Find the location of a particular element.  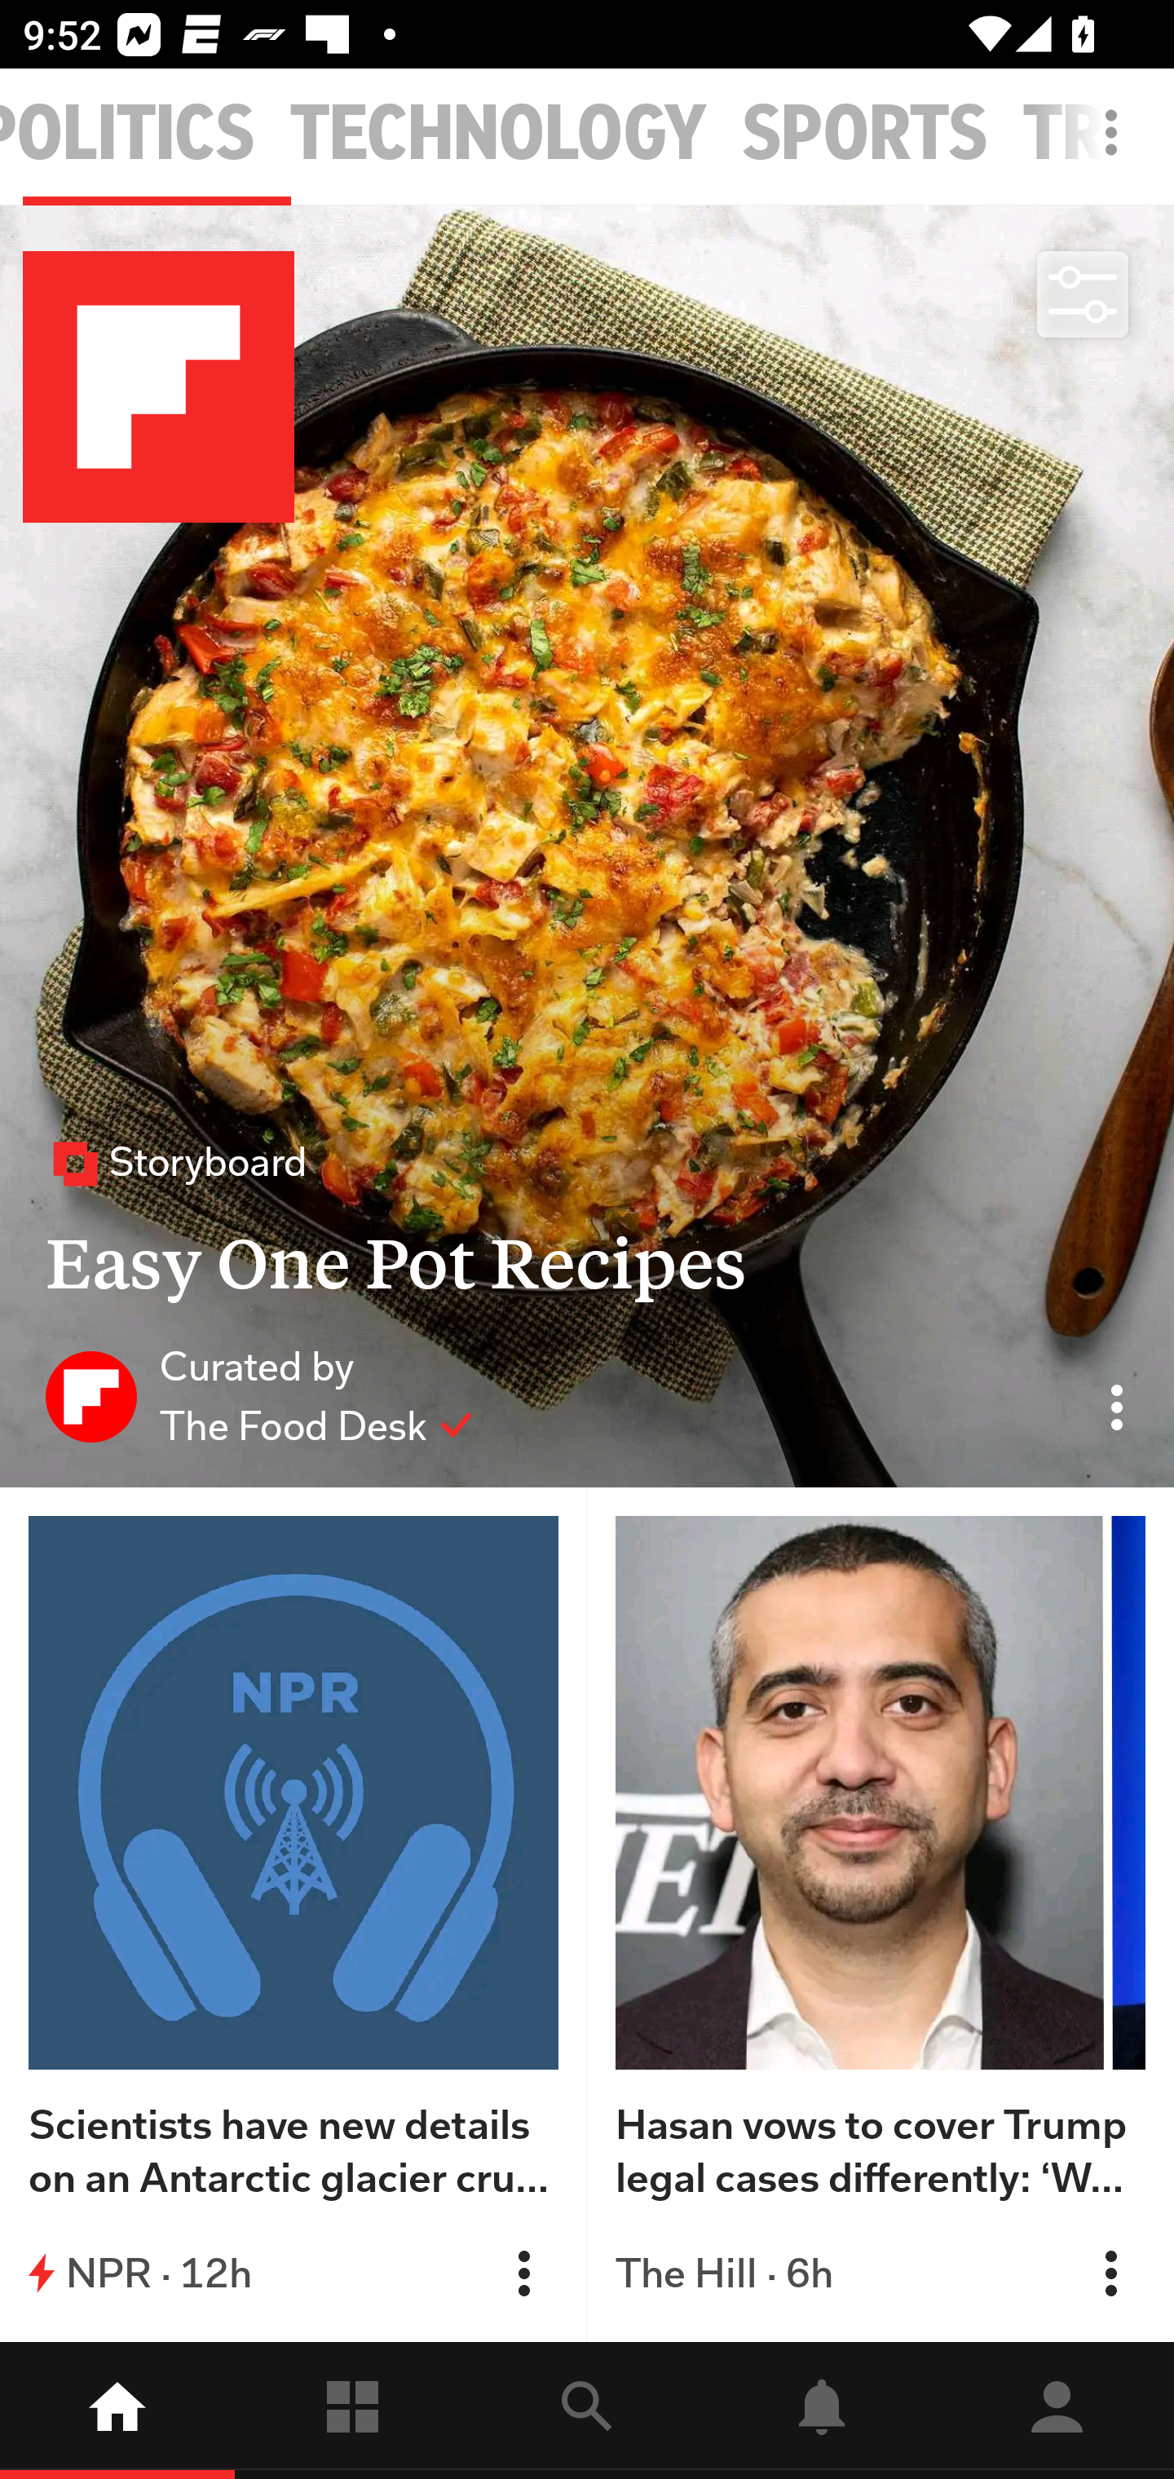

More options is located at coordinates (1117, 148).